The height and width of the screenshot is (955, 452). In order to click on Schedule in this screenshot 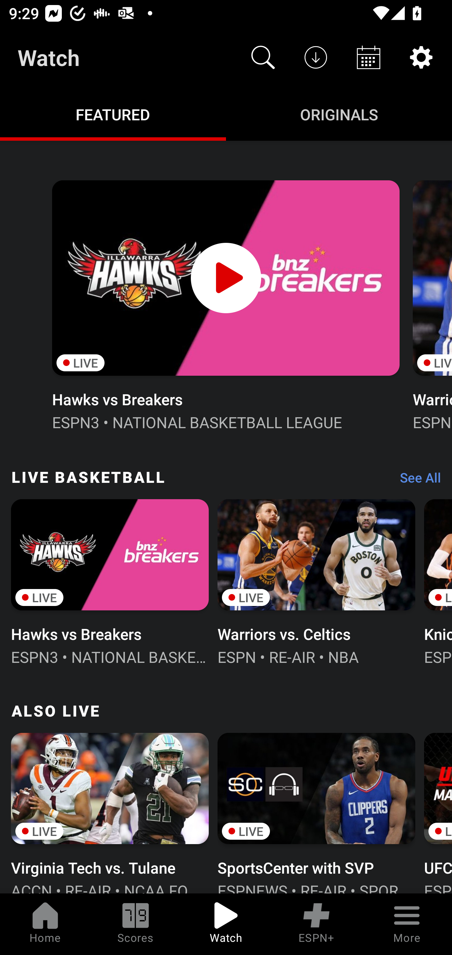, I will do `click(369, 57)`.